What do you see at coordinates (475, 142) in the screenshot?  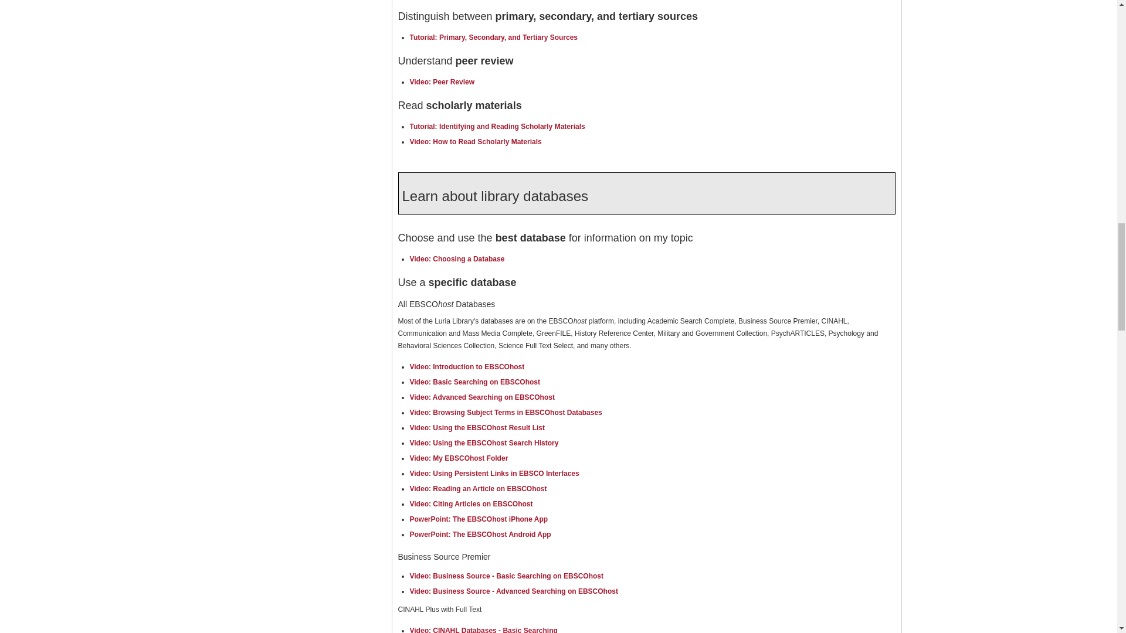 I see `Video: How to Read Scholarly Materials` at bounding box center [475, 142].